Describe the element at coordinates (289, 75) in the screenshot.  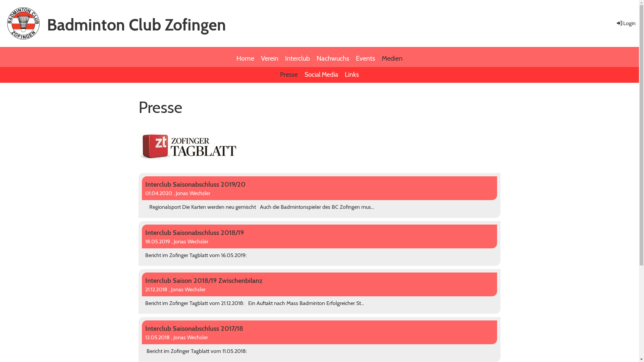
I see `Presse` at that location.